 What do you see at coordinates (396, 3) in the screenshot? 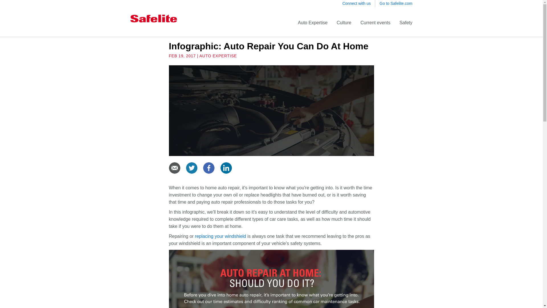
I see `Go to Safelite.com` at bounding box center [396, 3].